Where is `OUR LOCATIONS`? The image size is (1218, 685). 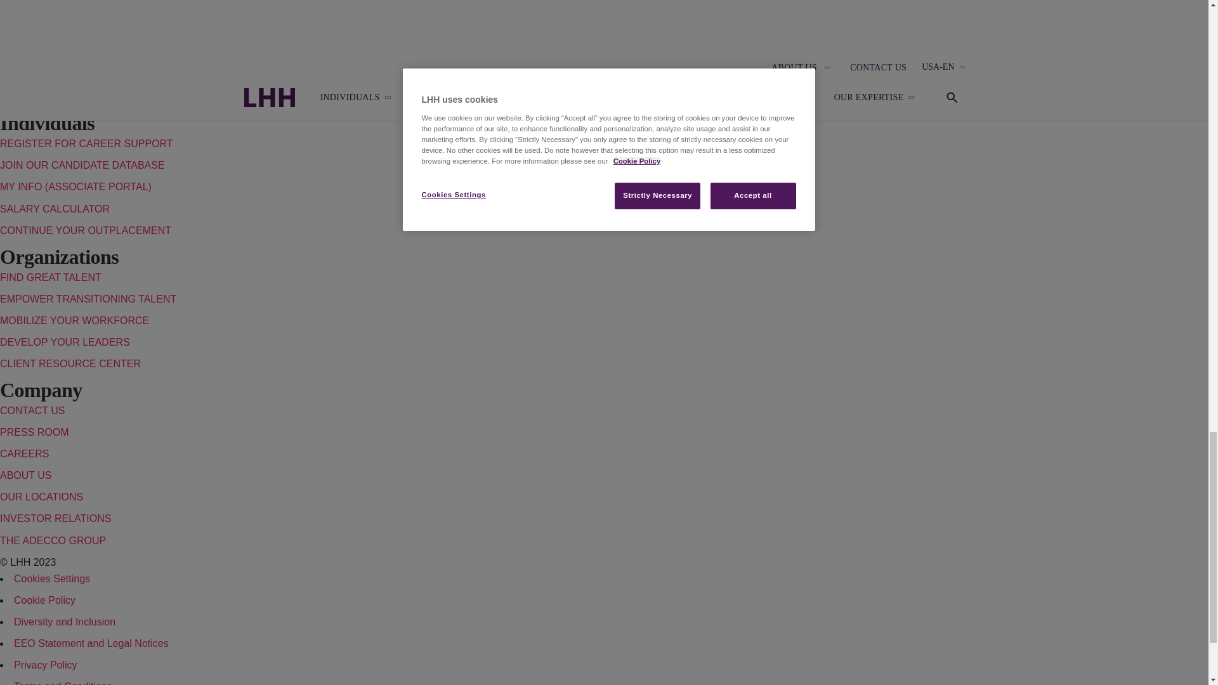 OUR LOCATIONS is located at coordinates (41, 497).